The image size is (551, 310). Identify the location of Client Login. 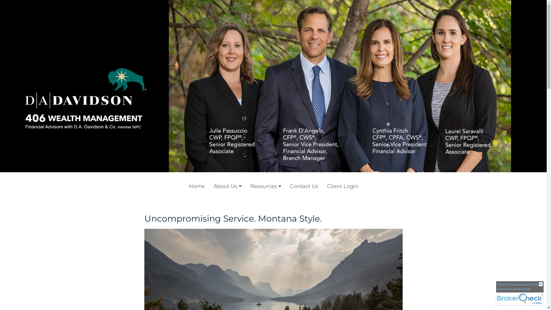
(343, 186).